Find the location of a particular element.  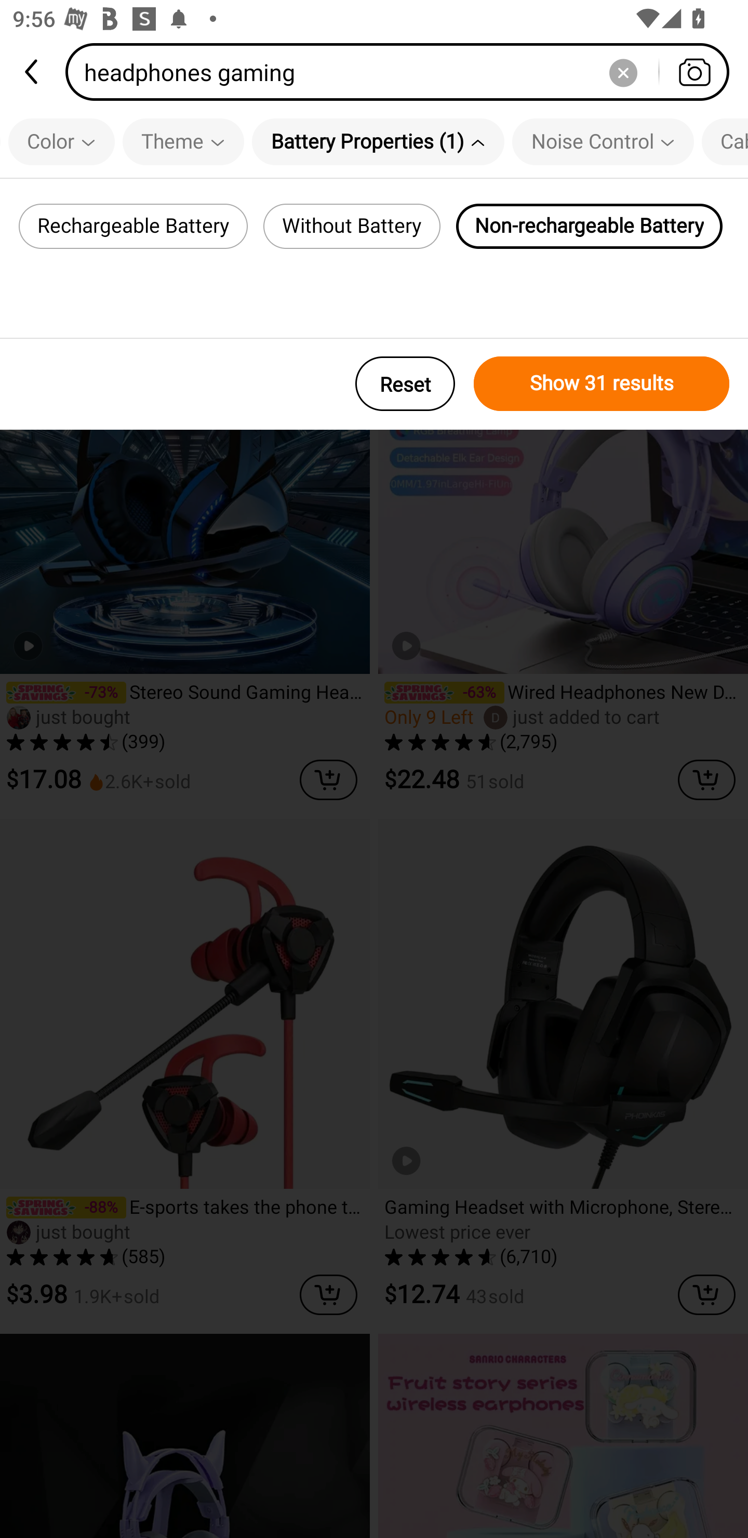

Non-rechargeable Battery is located at coordinates (589, 226).